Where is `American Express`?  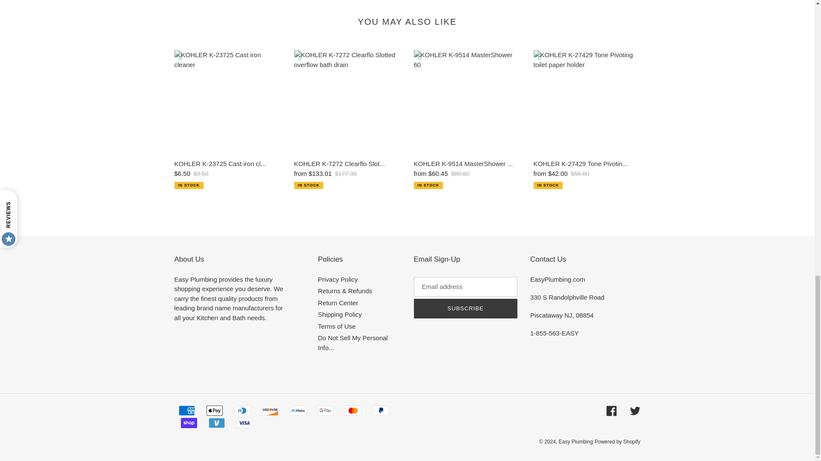
American Express is located at coordinates (187, 411).